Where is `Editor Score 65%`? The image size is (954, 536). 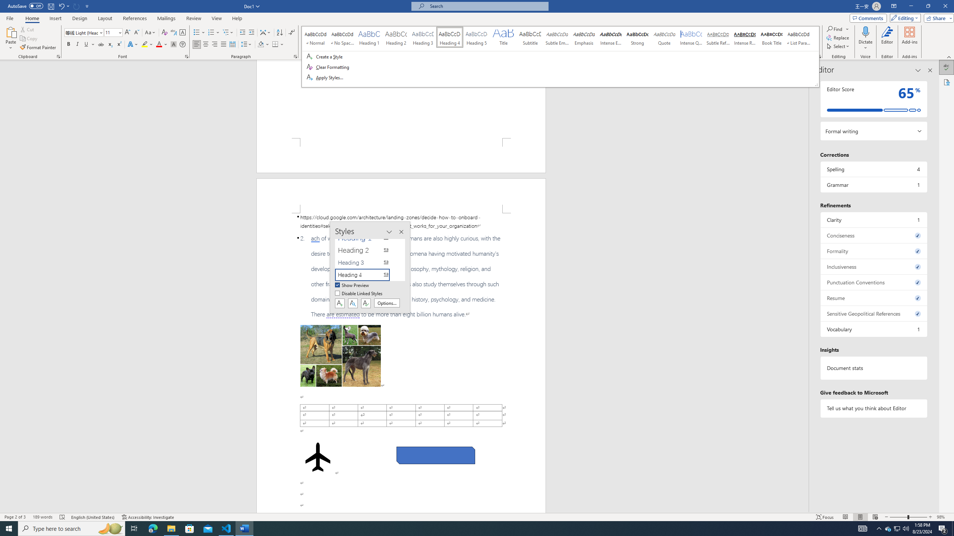 Editor Score 65% is located at coordinates (874, 99).